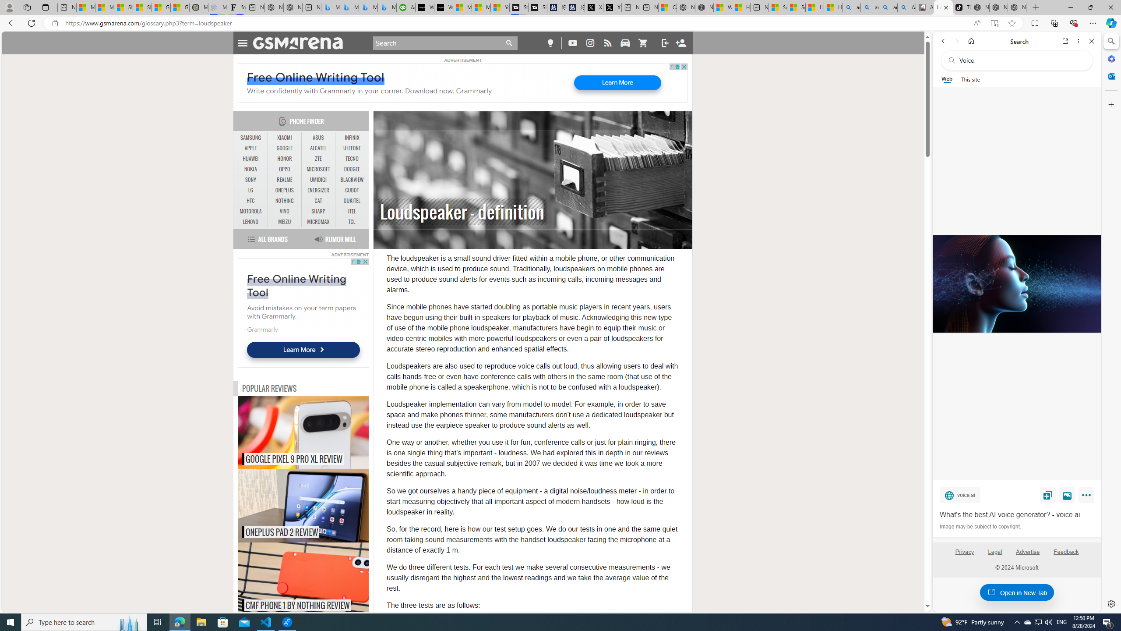 The height and width of the screenshot is (631, 1121). What do you see at coordinates (352, 170) in the screenshot?
I see `DOOGEE` at bounding box center [352, 170].